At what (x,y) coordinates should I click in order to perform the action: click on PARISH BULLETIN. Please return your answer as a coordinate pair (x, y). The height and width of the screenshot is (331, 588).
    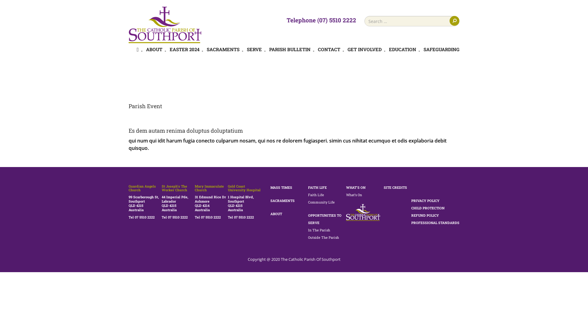
    Looking at the image, I should click on (290, 49).